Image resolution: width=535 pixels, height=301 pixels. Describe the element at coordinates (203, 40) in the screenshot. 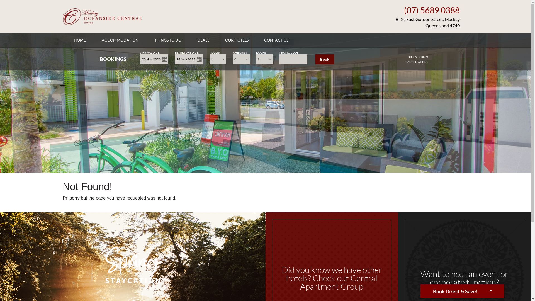

I see `DEALS` at that location.